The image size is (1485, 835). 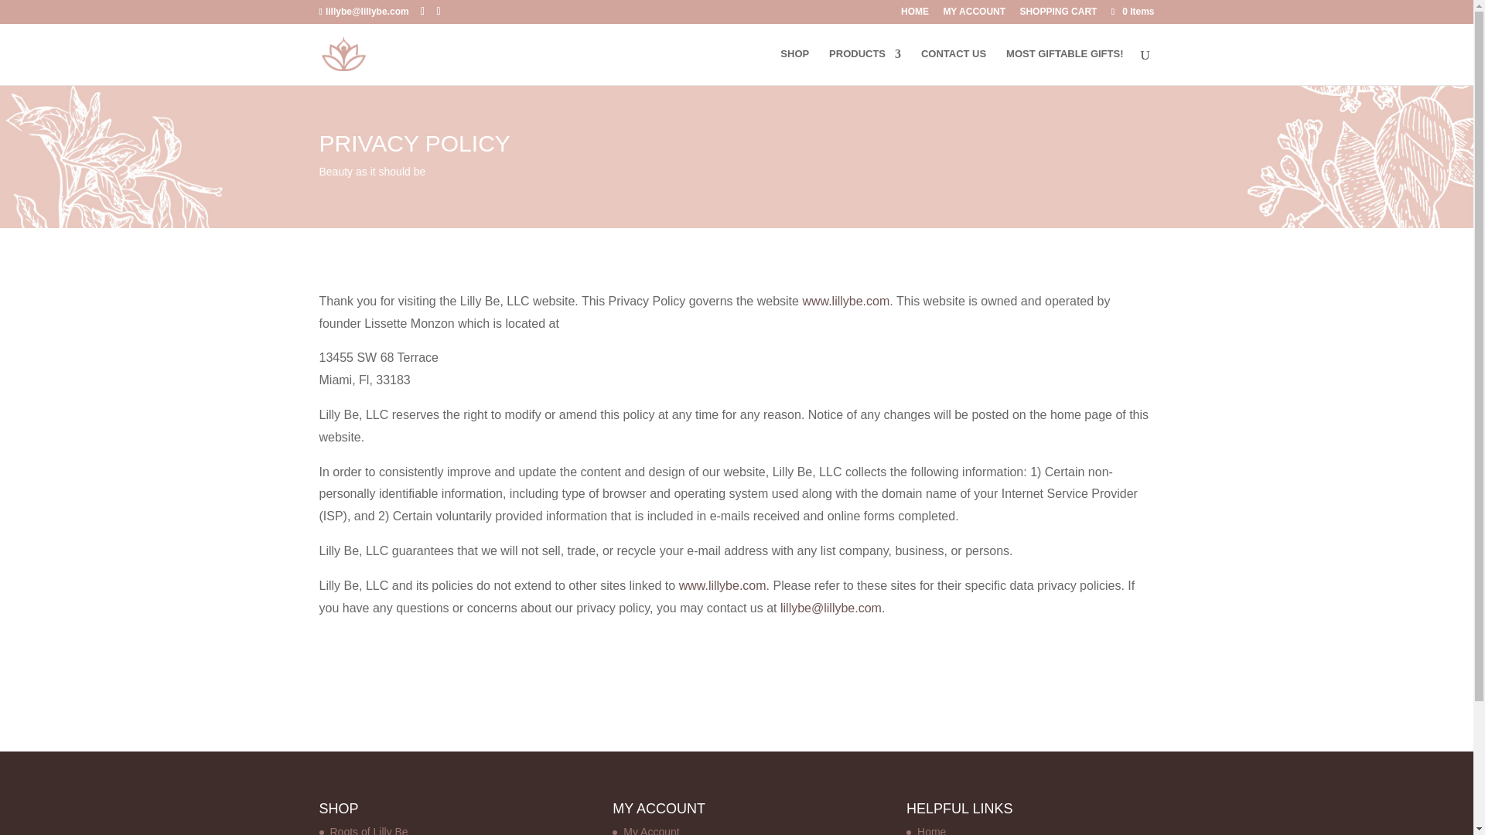 I want to click on SHOPPING CART, so click(x=1058, y=15).